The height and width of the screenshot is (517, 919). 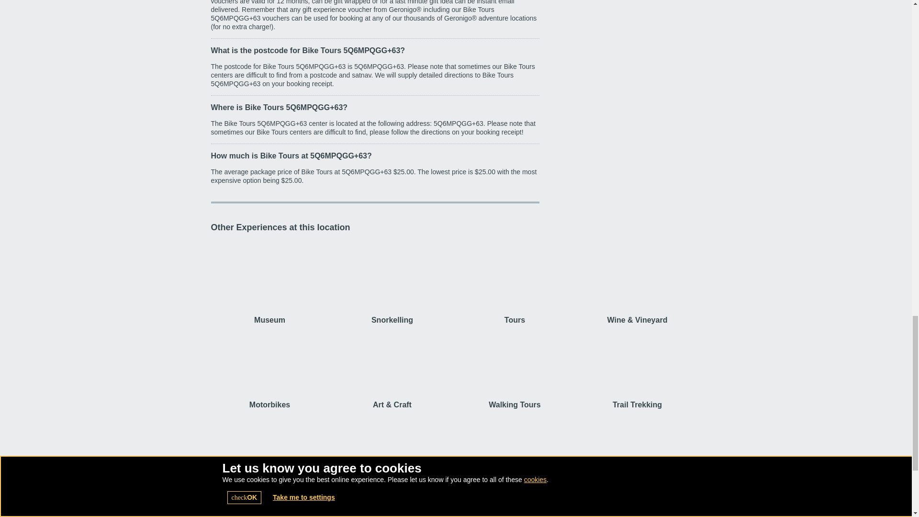 I want to click on Snorkelling details, packages, so click(x=392, y=282).